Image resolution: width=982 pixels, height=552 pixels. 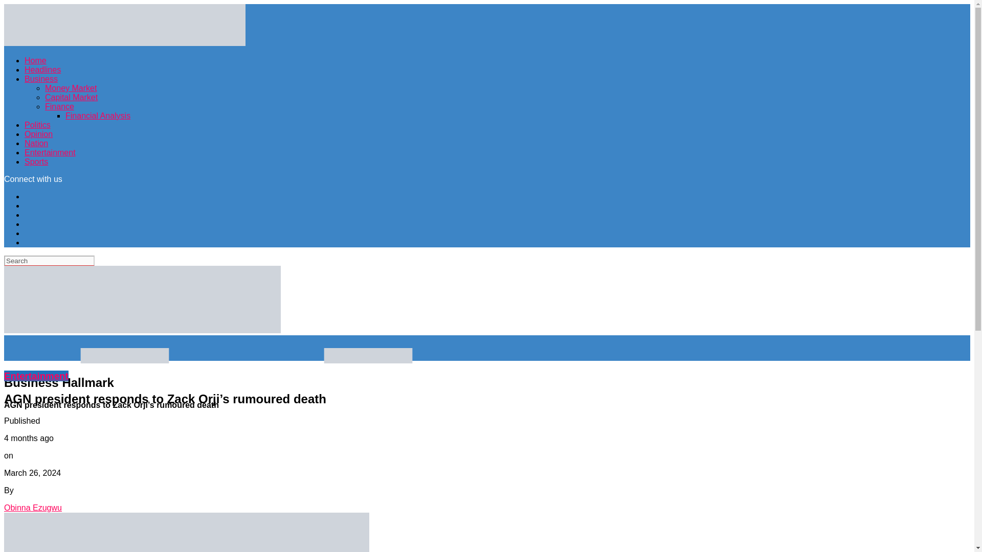 What do you see at coordinates (71, 88) in the screenshot?
I see `Money Market` at bounding box center [71, 88].